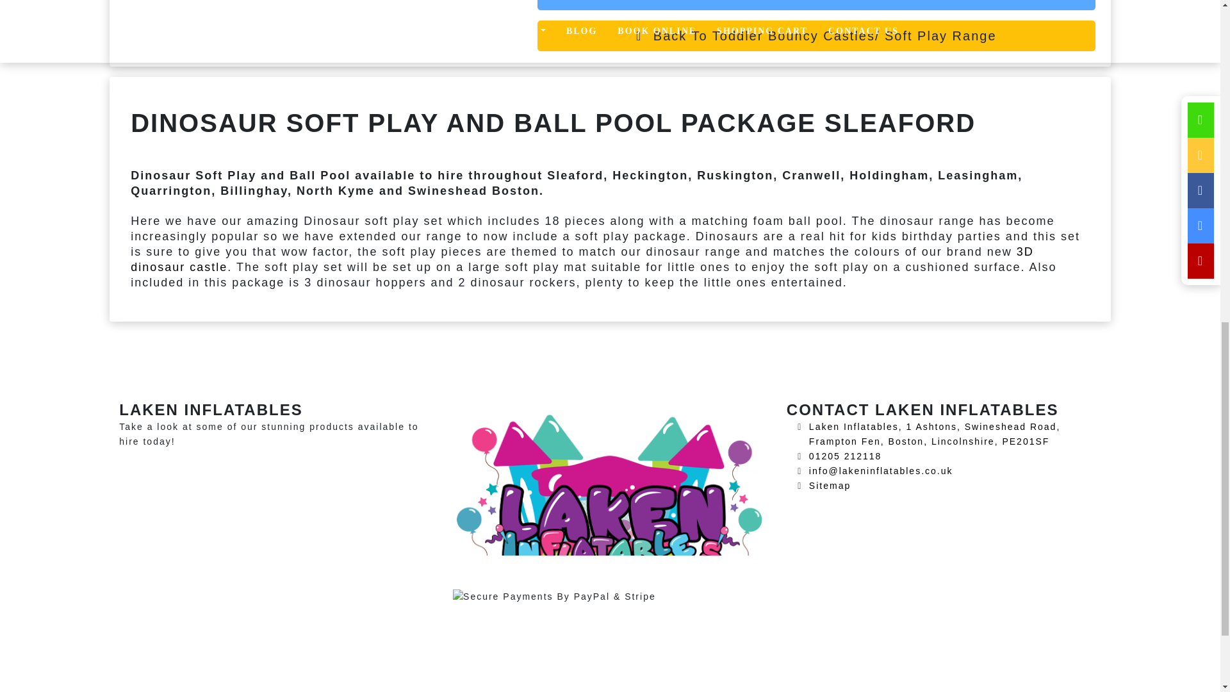 The image size is (1230, 692). I want to click on Call us today!, so click(846, 456).